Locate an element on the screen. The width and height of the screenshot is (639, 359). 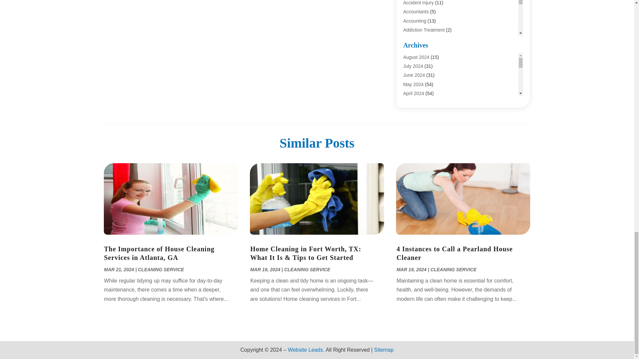
Accident Injury is located at coordinates (418, 3).